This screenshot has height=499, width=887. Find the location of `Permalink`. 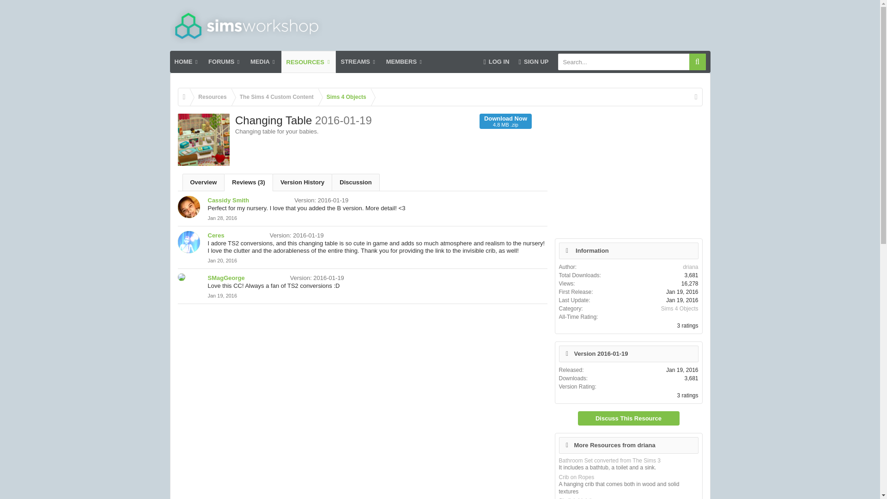

Permalink is located at coordinates (223, 218).